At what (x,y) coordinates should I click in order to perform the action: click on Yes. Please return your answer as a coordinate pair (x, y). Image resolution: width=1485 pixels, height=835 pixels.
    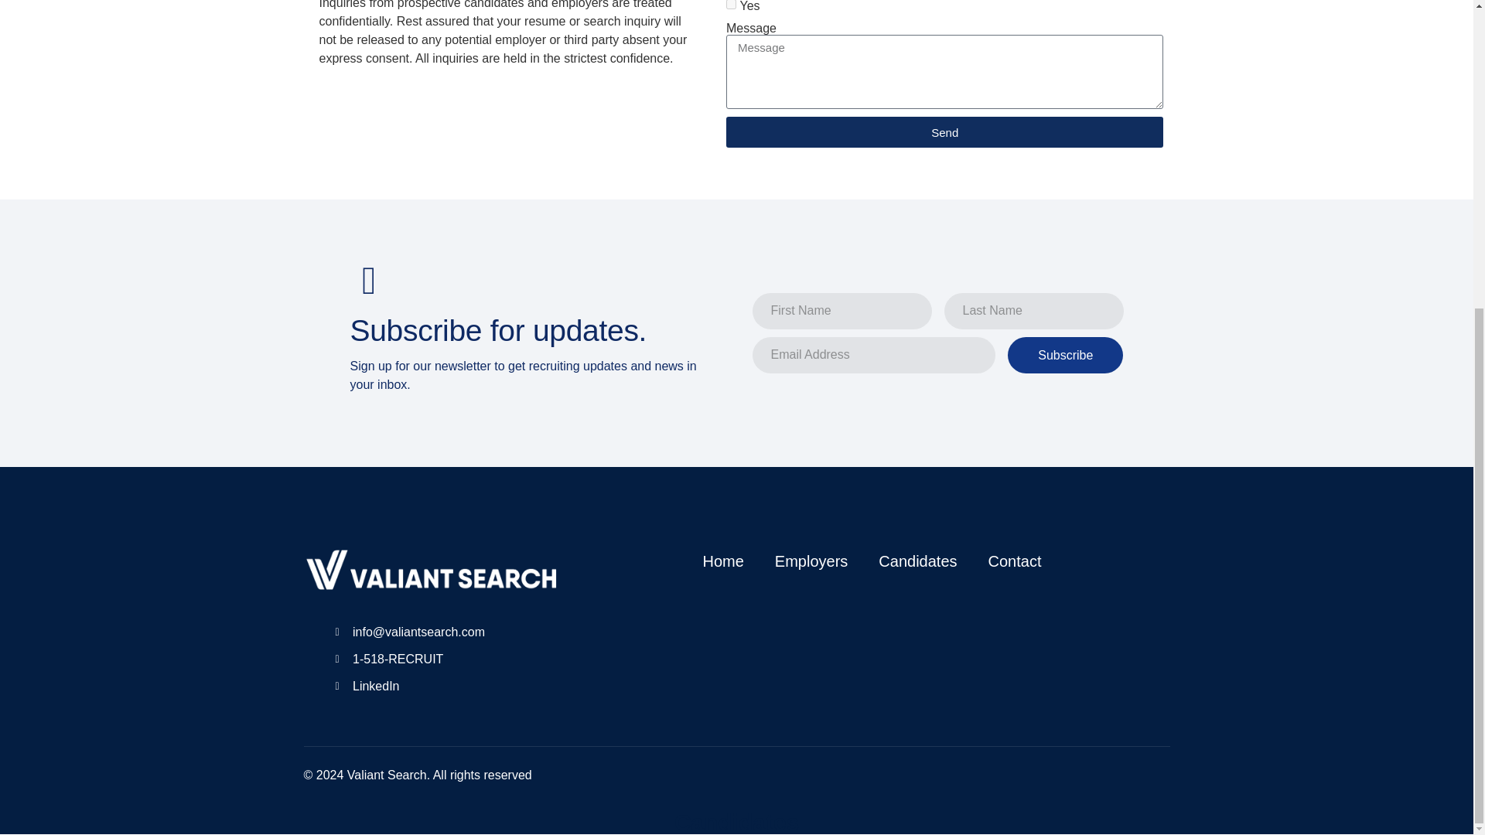
    Looking at the image, I should click on (731, 5).